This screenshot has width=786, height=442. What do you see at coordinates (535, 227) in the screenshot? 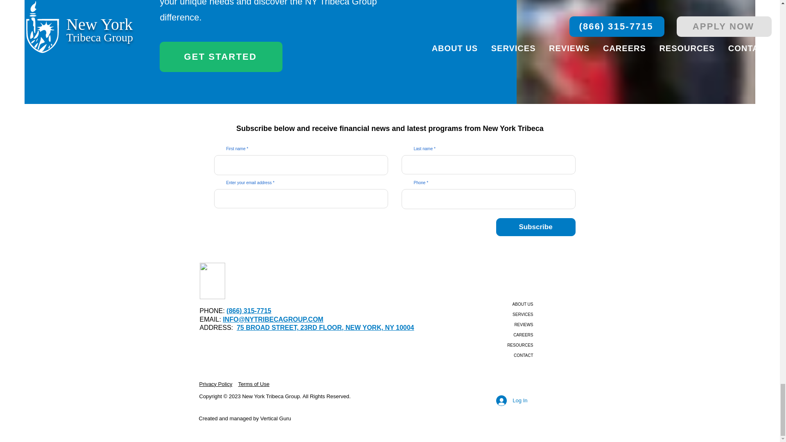
I see `Subscribe` at bounding box center [535, 227].